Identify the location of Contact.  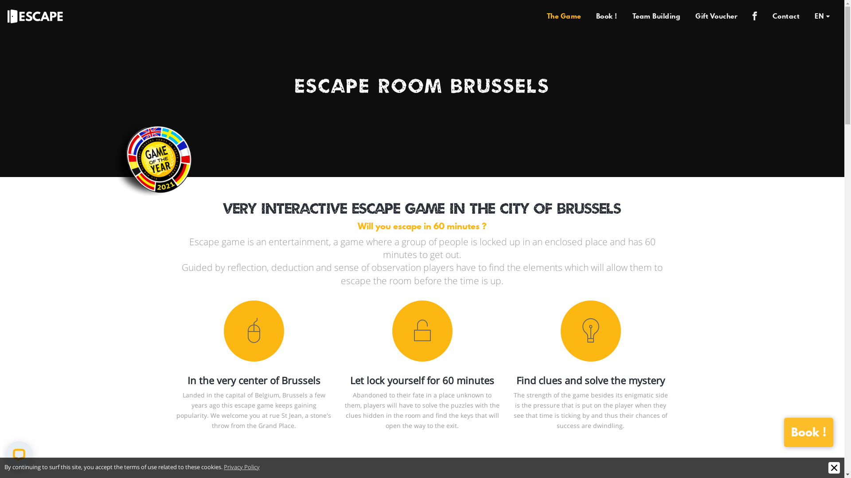
(786, 16).